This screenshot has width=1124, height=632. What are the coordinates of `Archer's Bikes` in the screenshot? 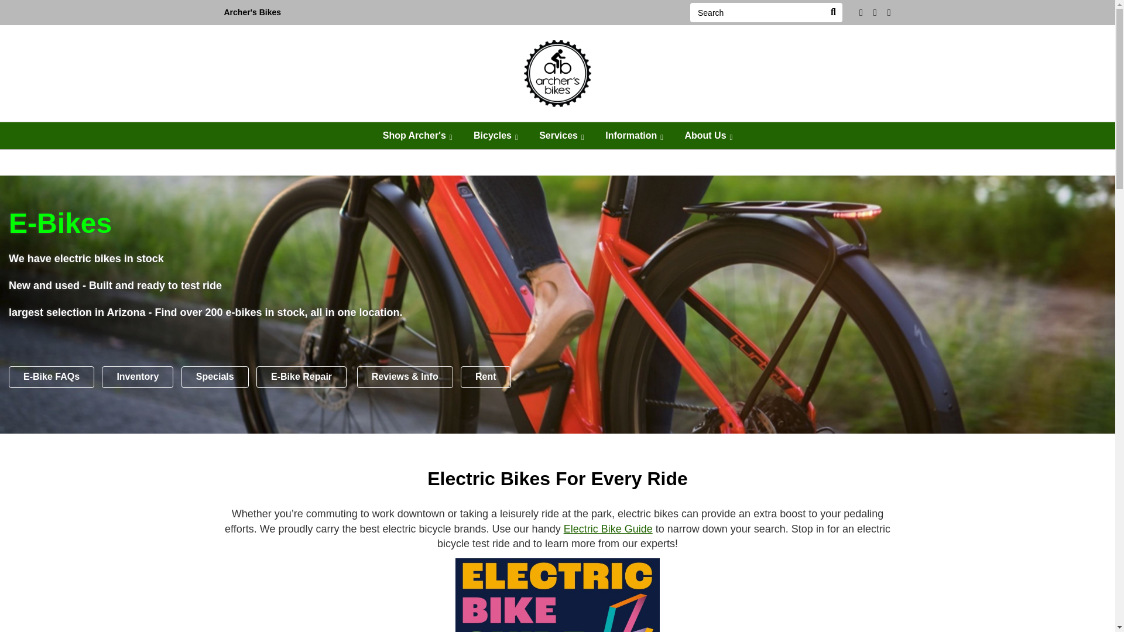 It's located at (252, 13).